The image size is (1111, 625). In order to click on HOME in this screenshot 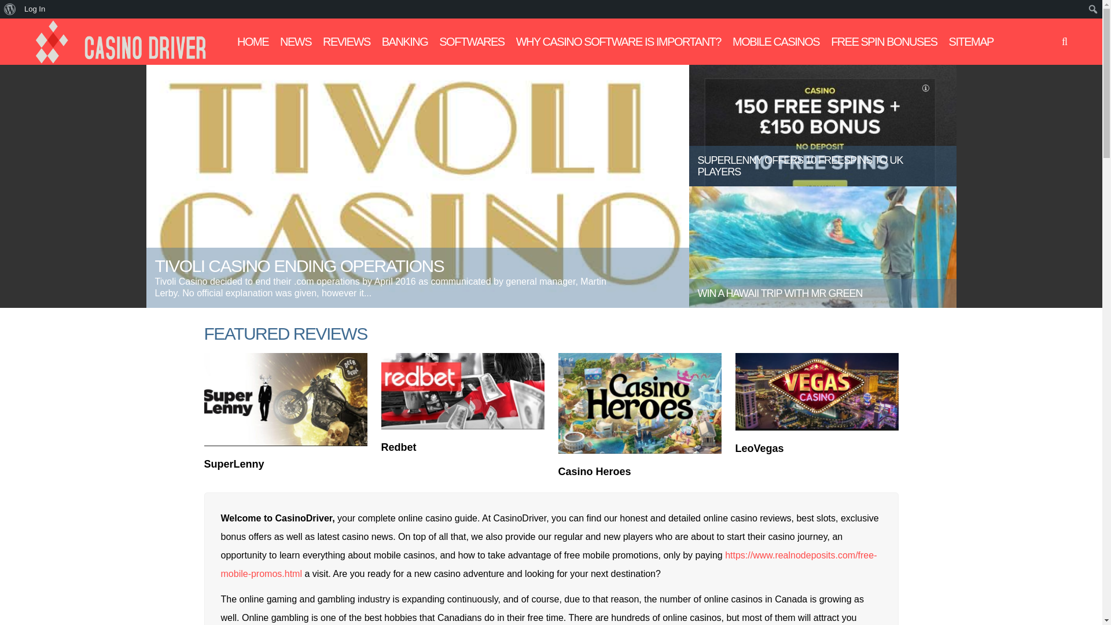, I will do `click(253, 42)`.